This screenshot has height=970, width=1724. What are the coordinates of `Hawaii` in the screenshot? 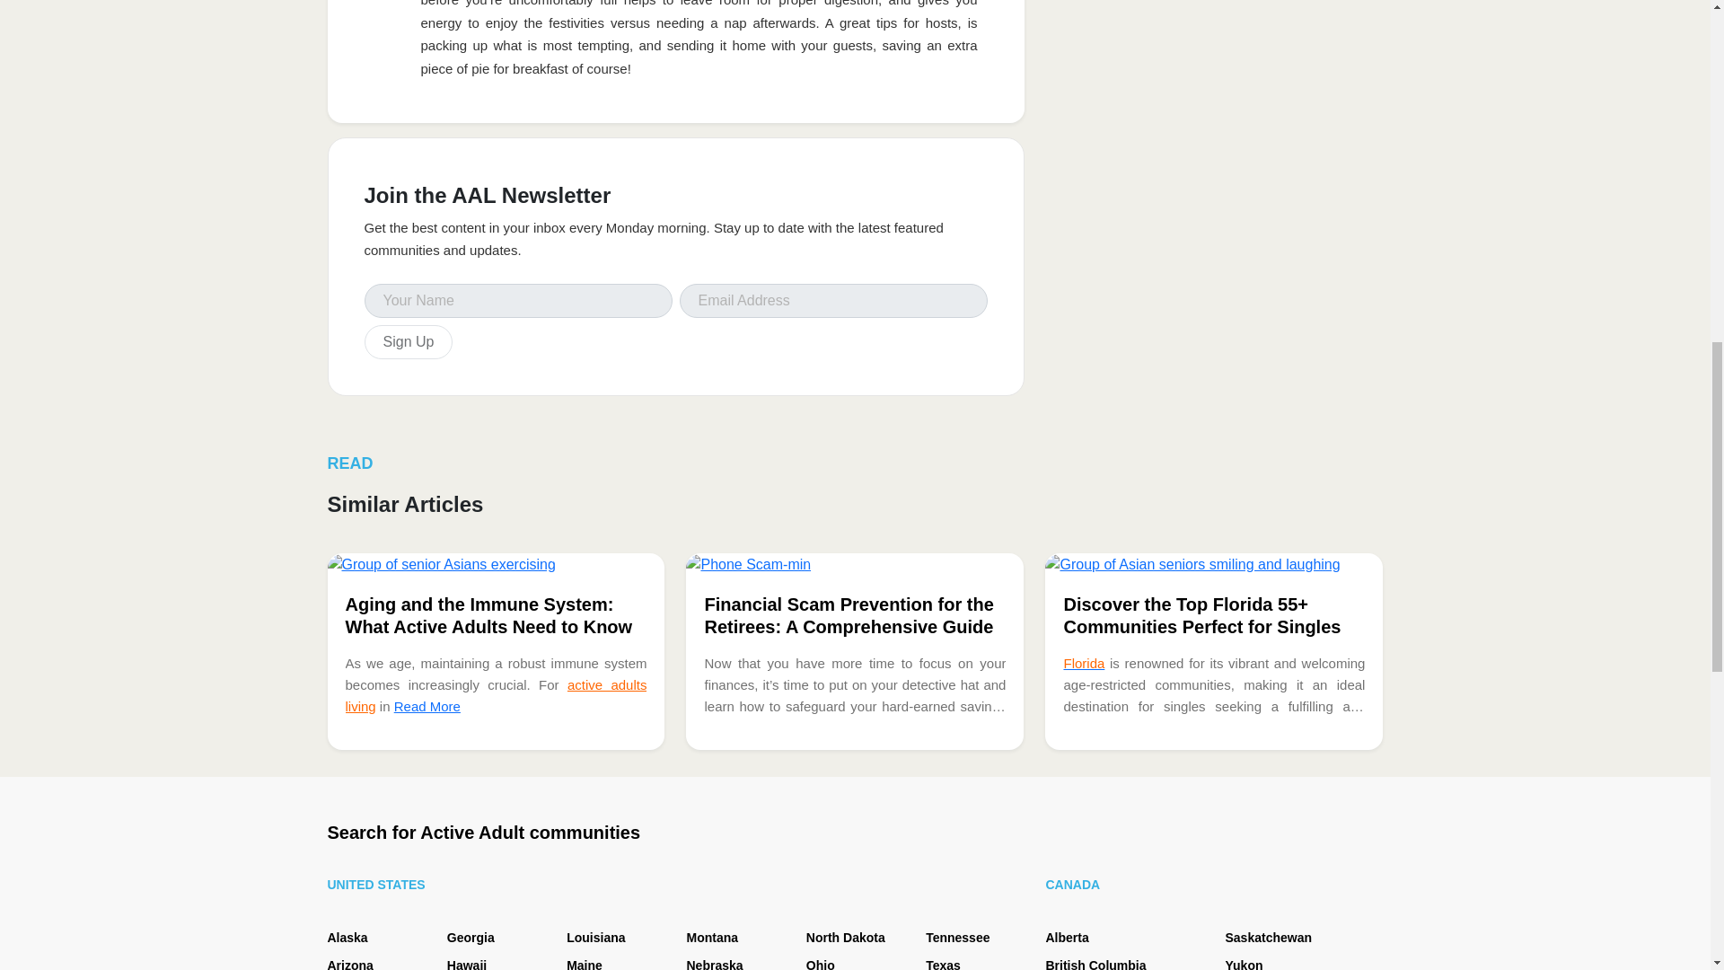 It's located at (466, 965).